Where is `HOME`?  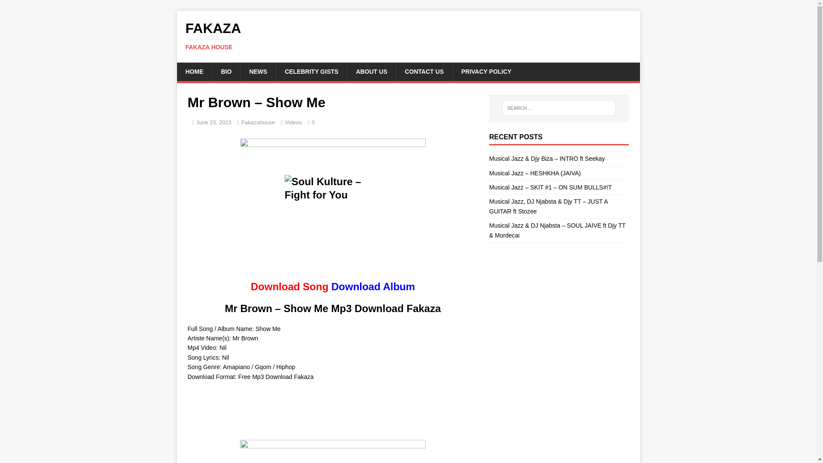
HOME is located at coordinates (194, 71).